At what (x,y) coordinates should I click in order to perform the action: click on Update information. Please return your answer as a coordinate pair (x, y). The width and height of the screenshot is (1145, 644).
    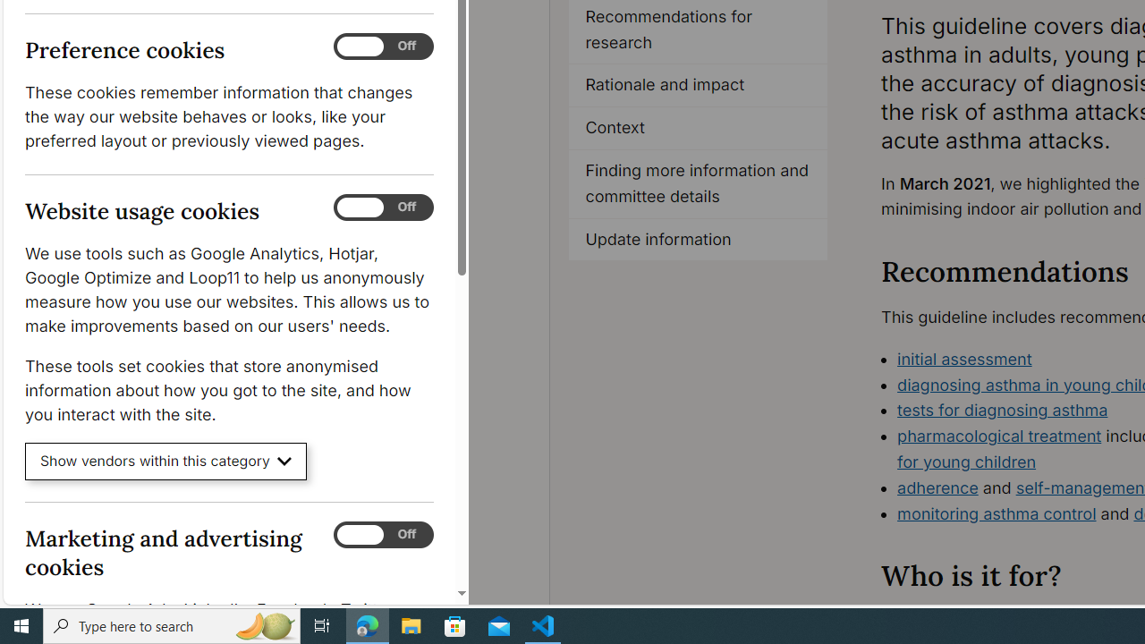
    Looking at the image, I should click on (699, 240).